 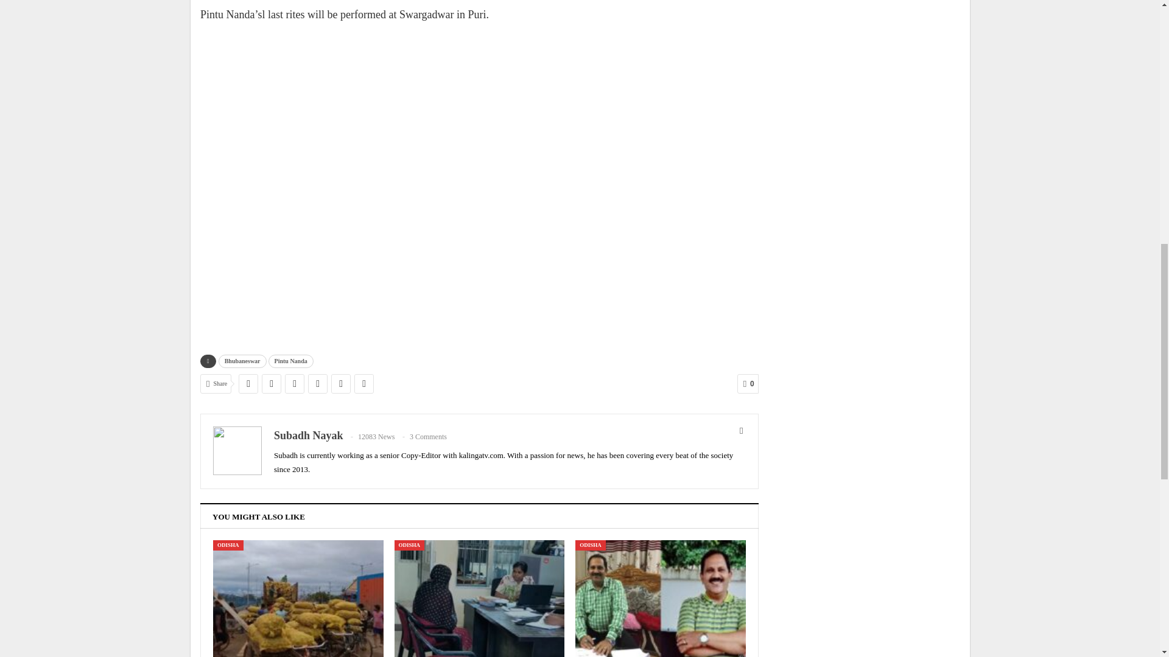 I want to click on Pintu Nanda, so click(x=291, y=361).